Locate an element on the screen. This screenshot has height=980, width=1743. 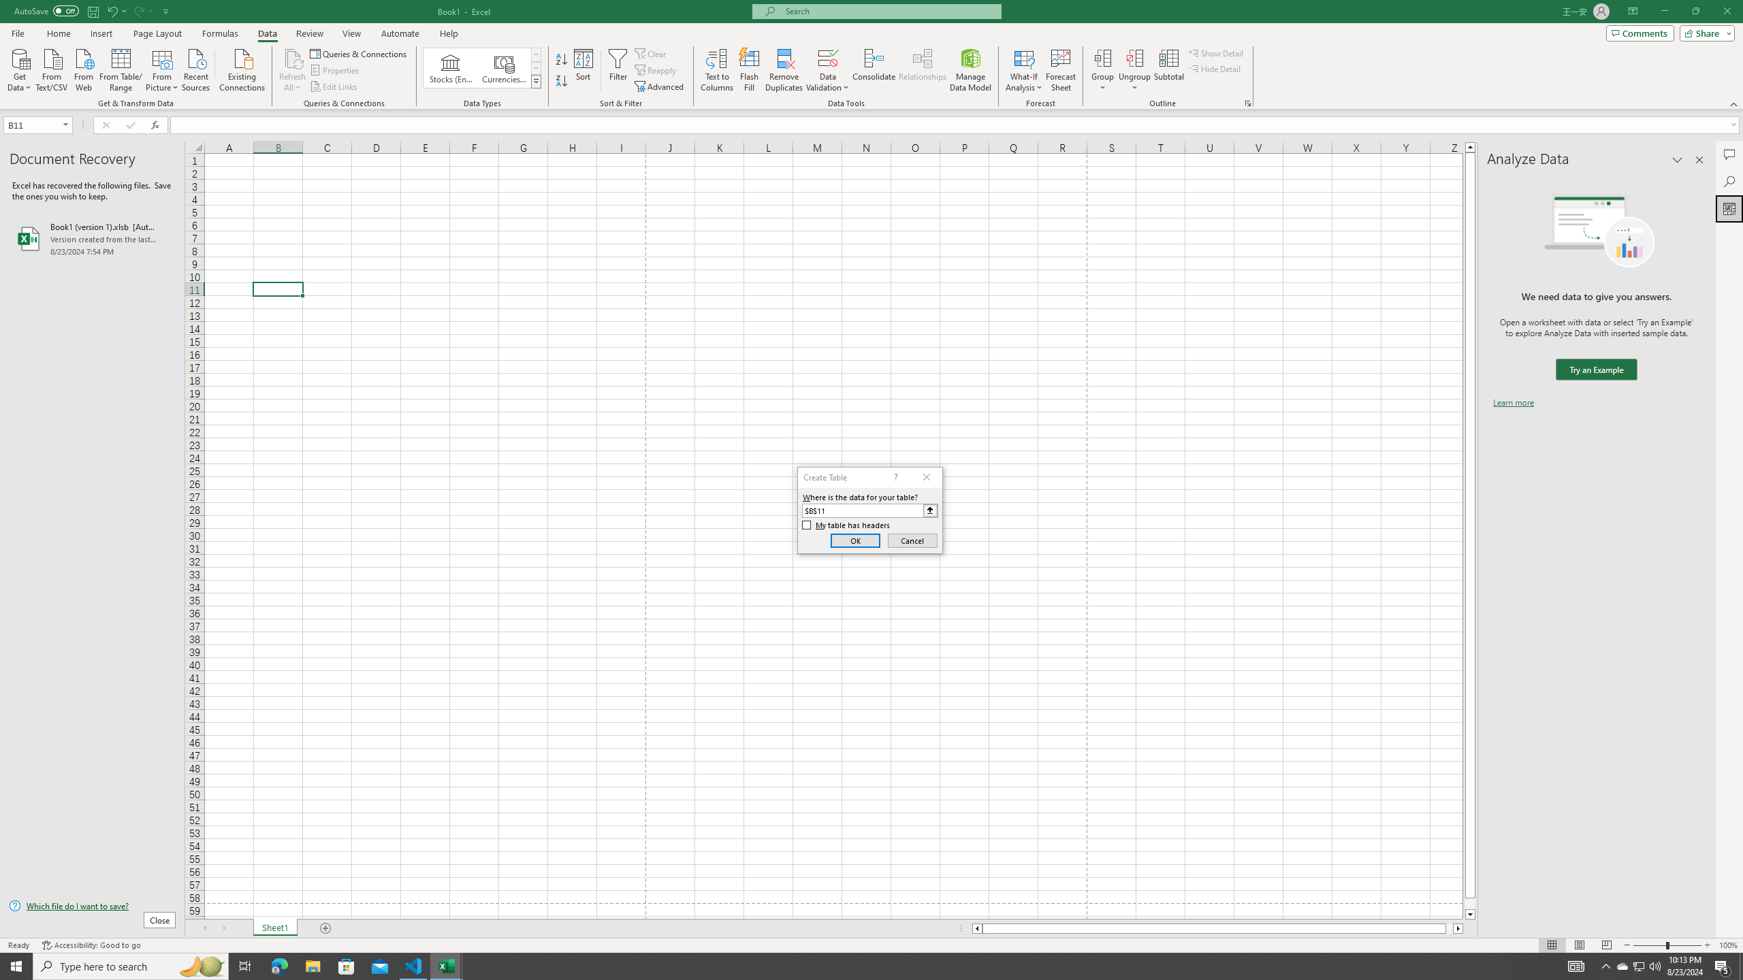
Comments is located at coordinates (1640, 33).